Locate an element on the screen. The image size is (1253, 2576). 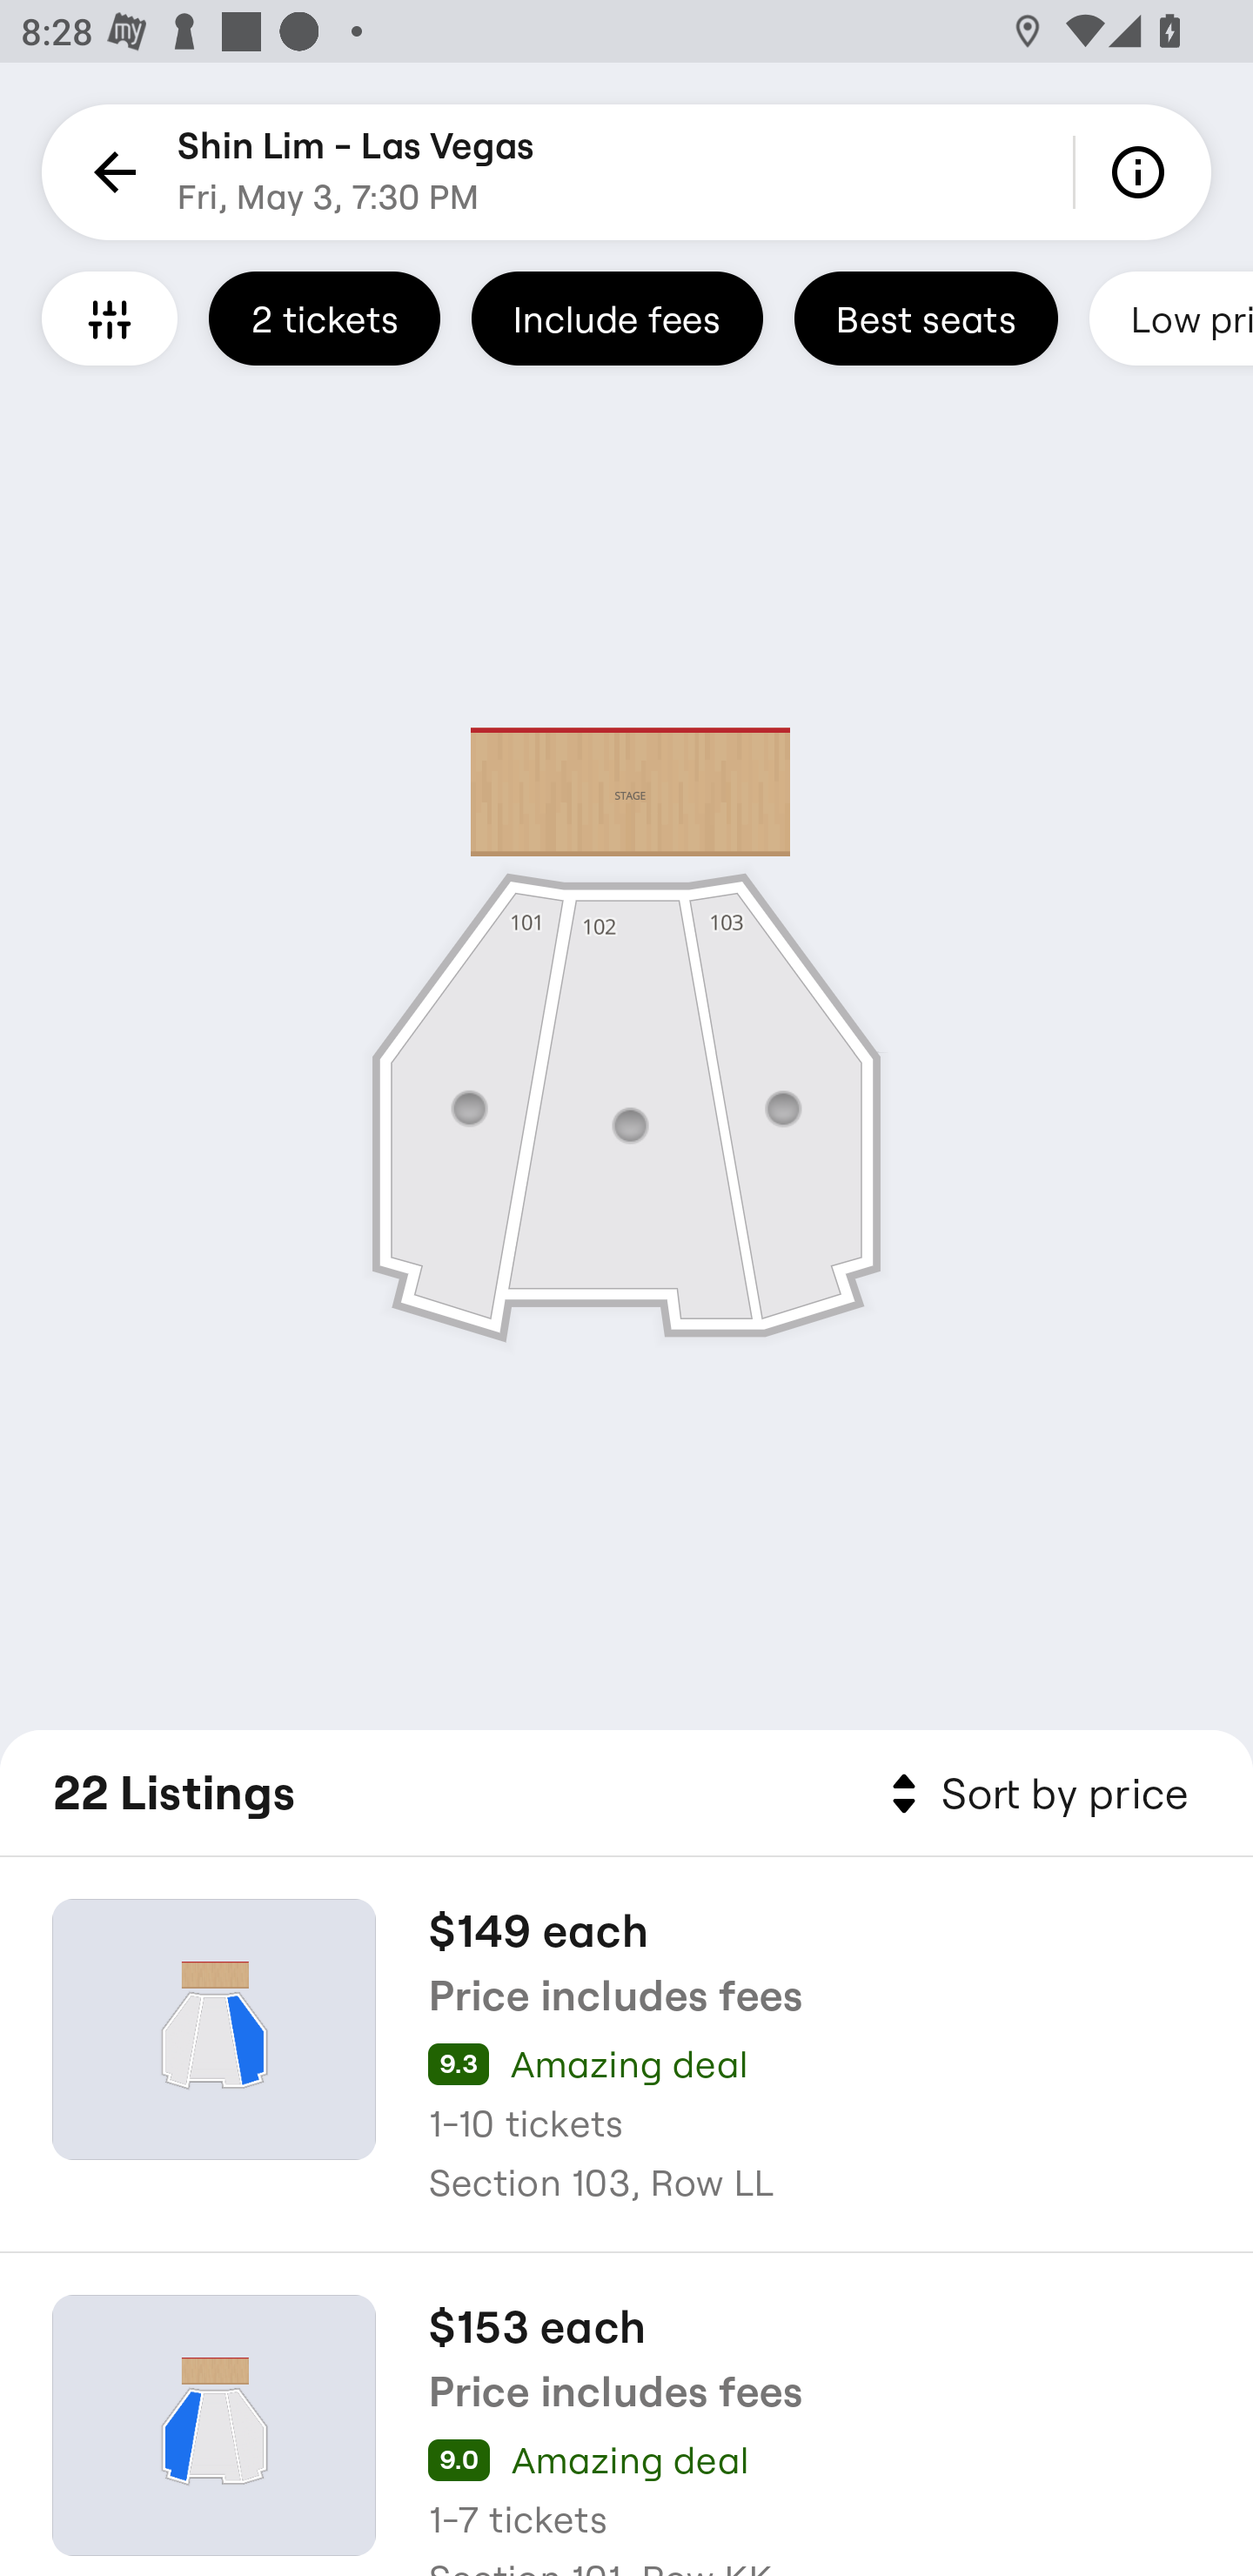
Low prices is located at coordinates (1171, 318).